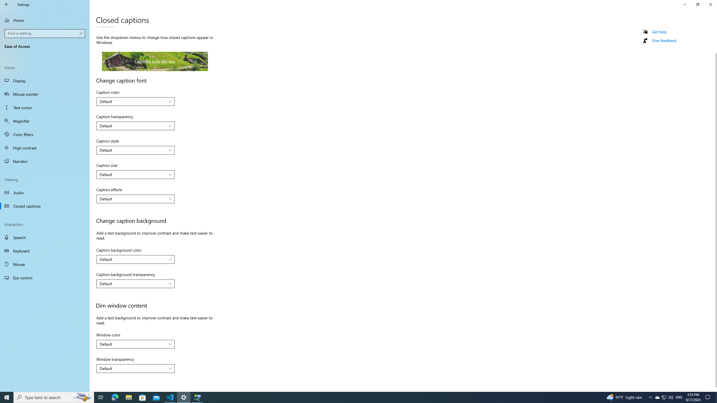  I want to click on Vertical Large Decrease, so click(715, 42).